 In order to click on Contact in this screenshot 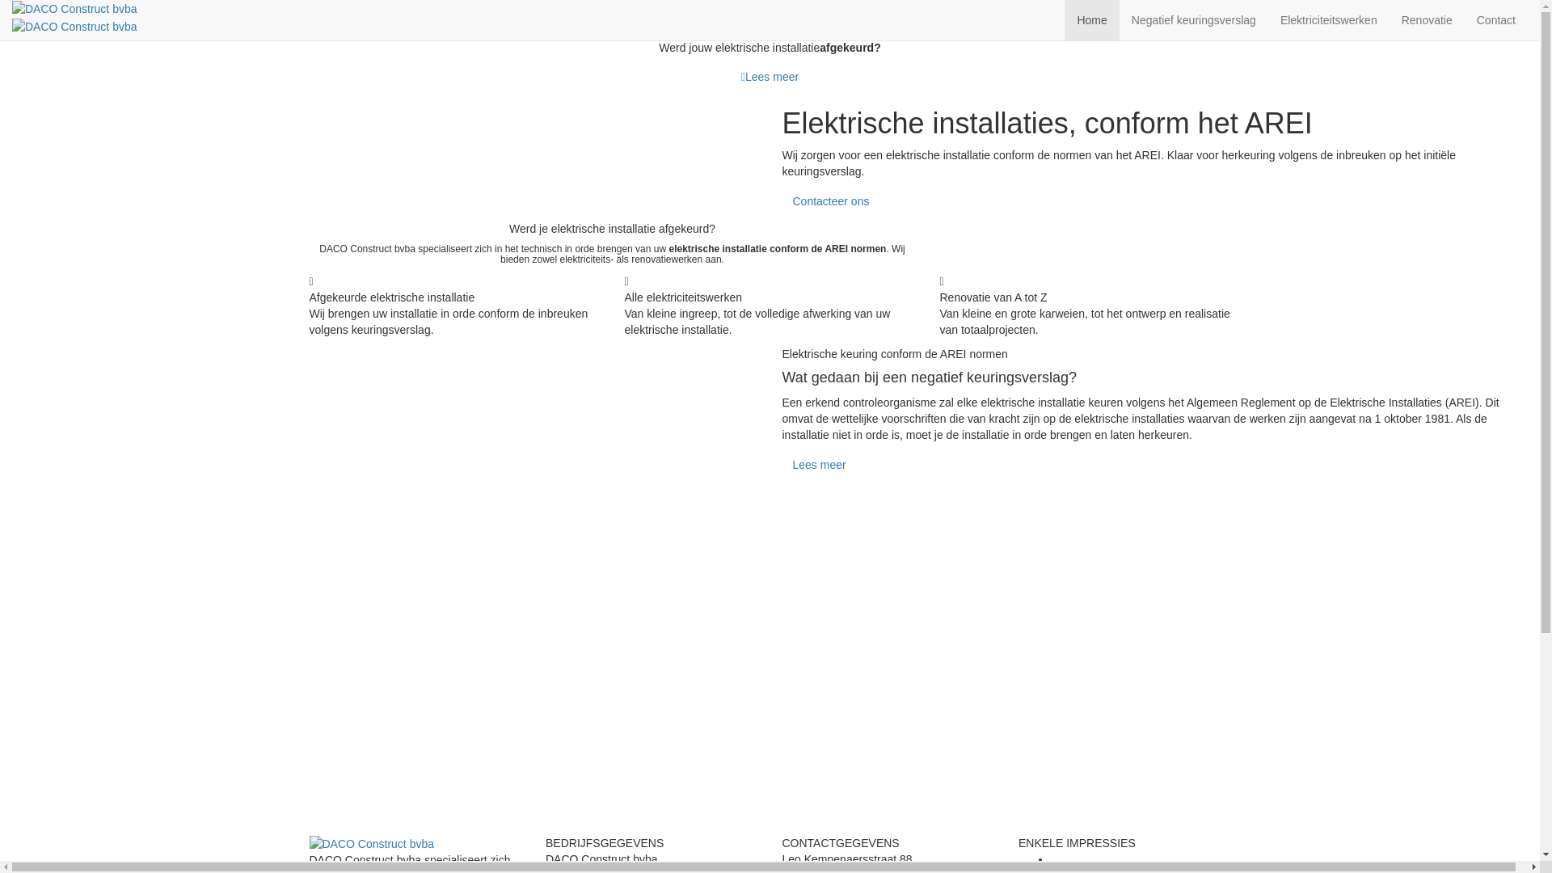, I will do `click(1496, 20)`.